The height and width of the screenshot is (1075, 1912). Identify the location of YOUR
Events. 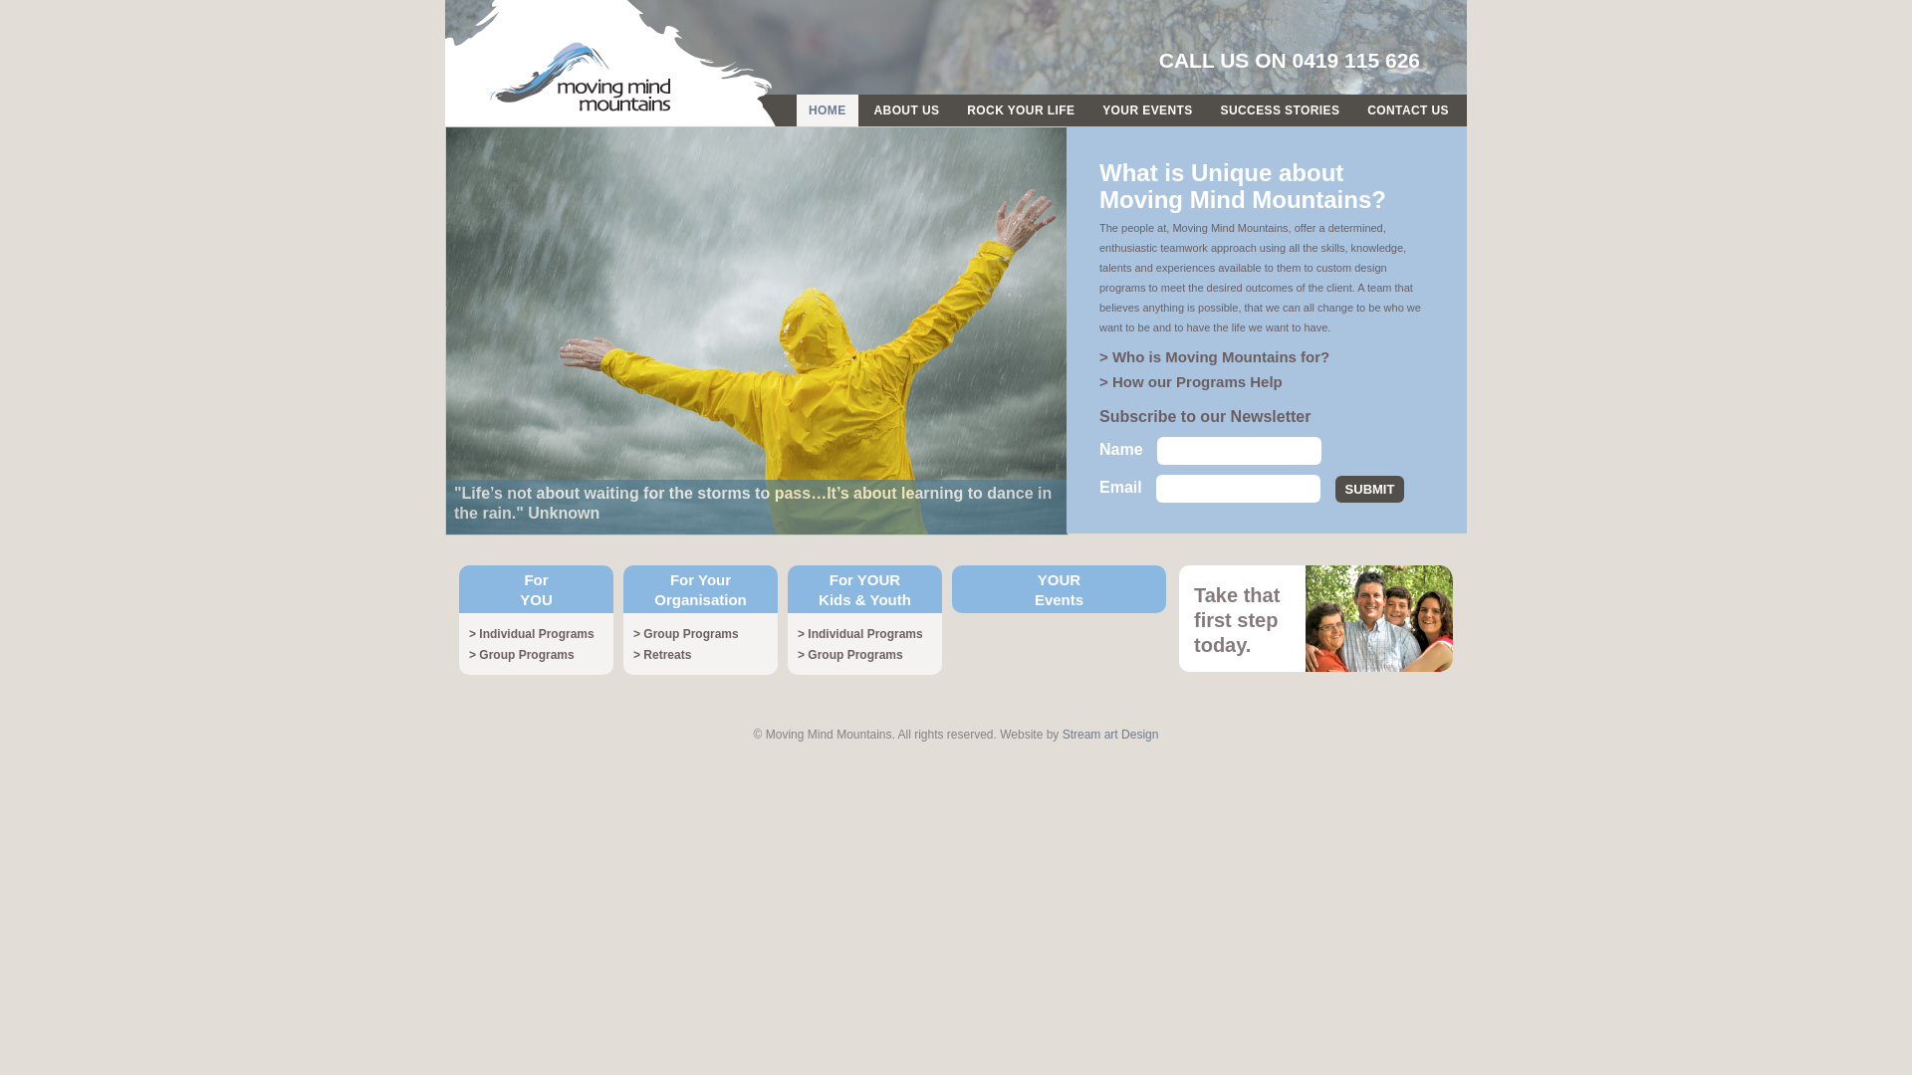
(1060, 589).